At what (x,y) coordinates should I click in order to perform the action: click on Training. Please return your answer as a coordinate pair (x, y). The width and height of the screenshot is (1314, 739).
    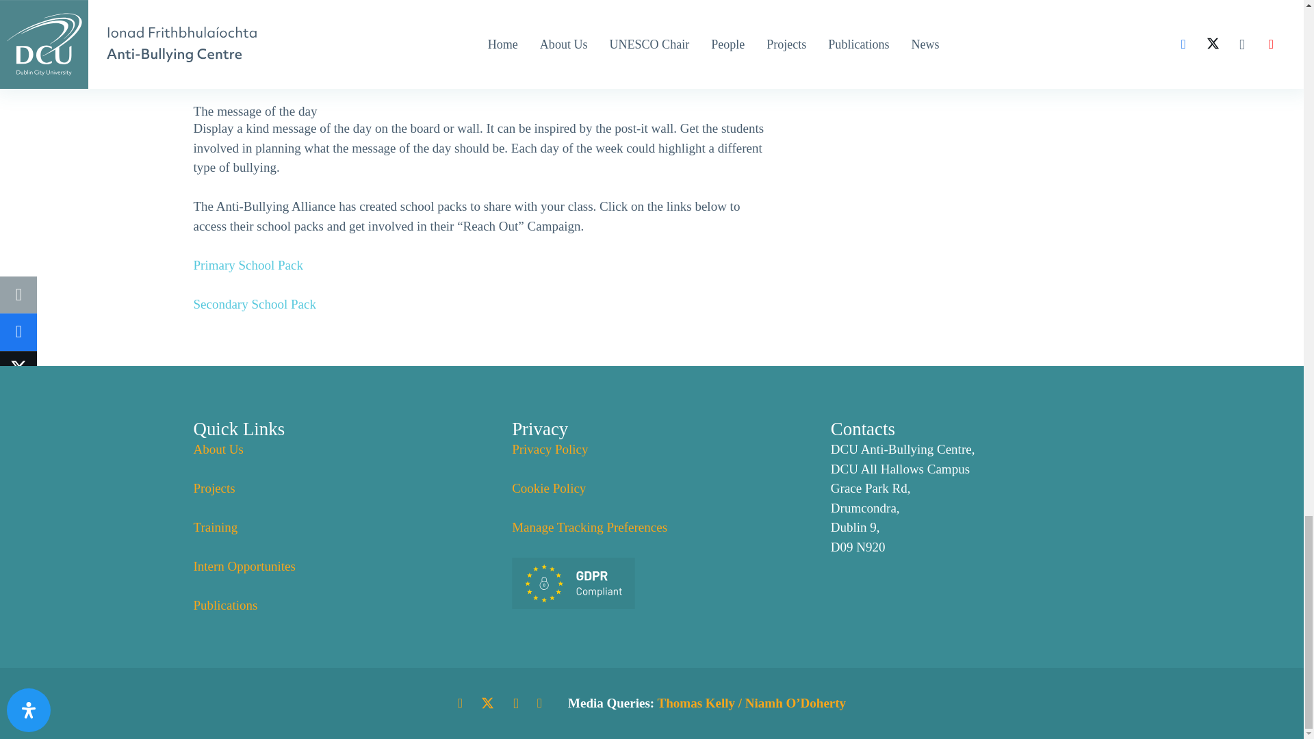
    Looking at the image, I should click on (215, 527).